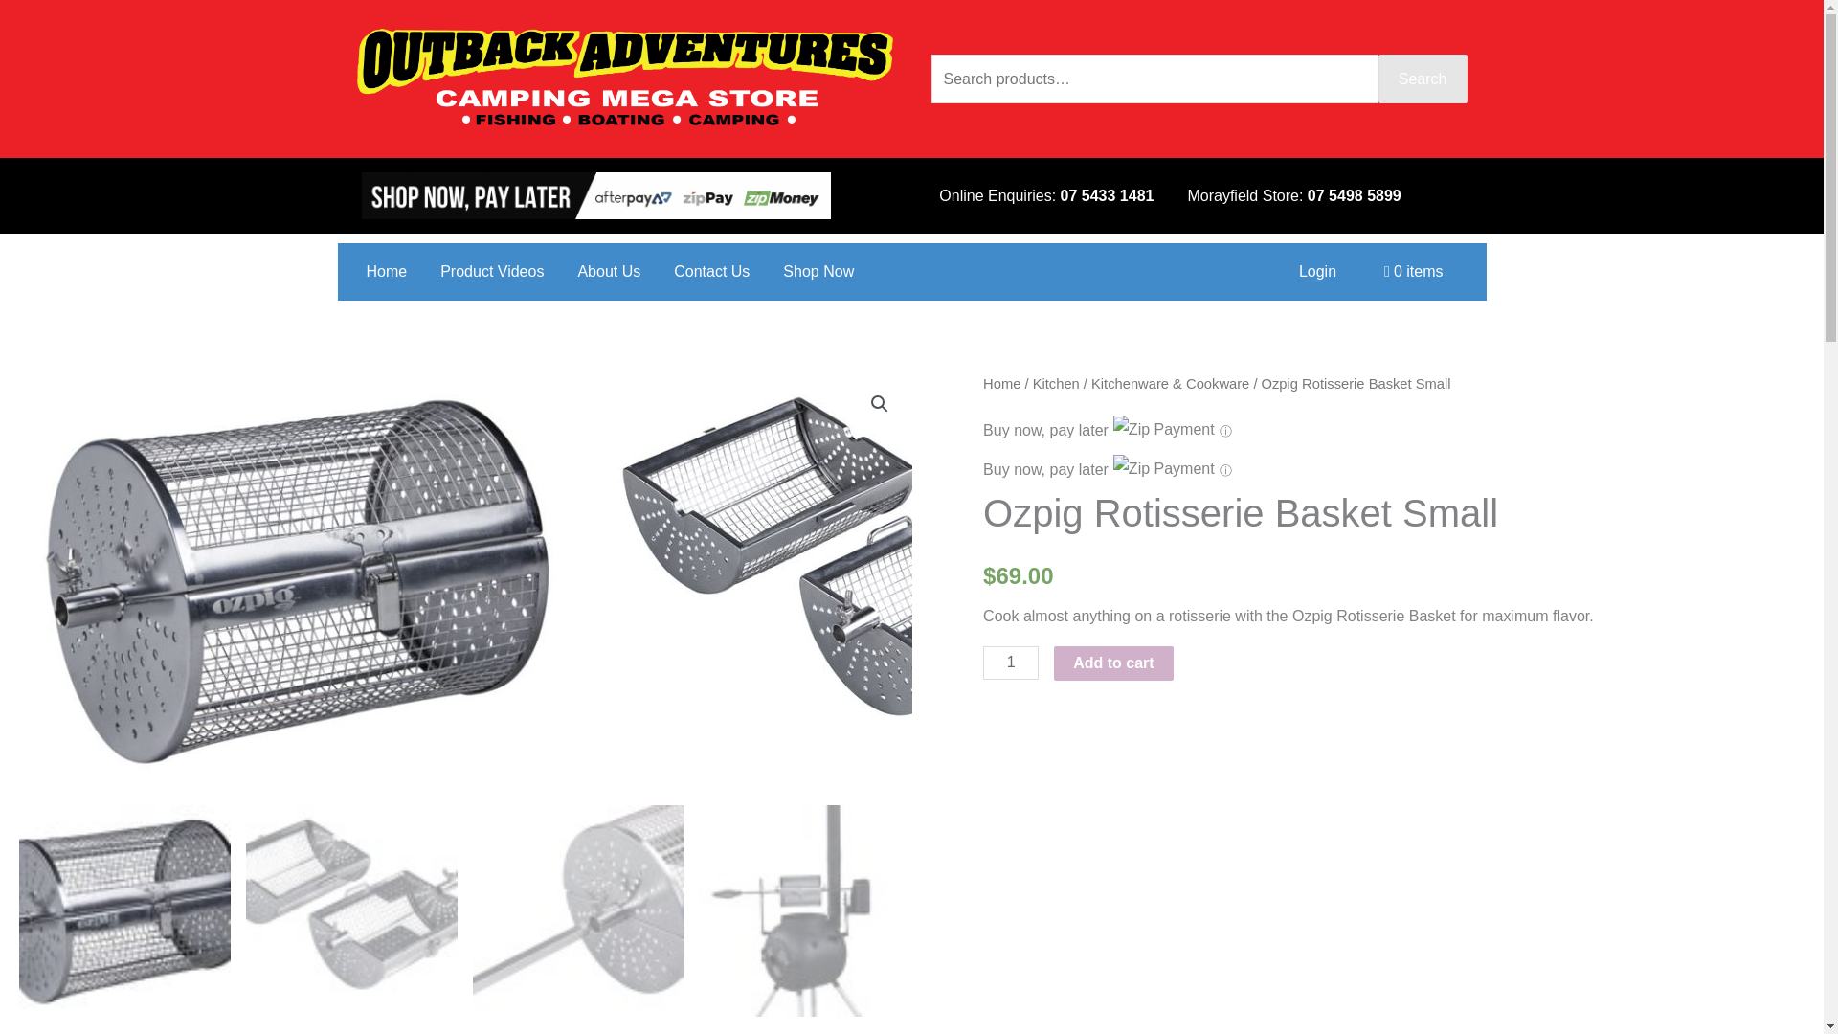  What do you see at coordinates (608, 272) in the screenshot?
I see `About Us` at bounding box center [608, 272].